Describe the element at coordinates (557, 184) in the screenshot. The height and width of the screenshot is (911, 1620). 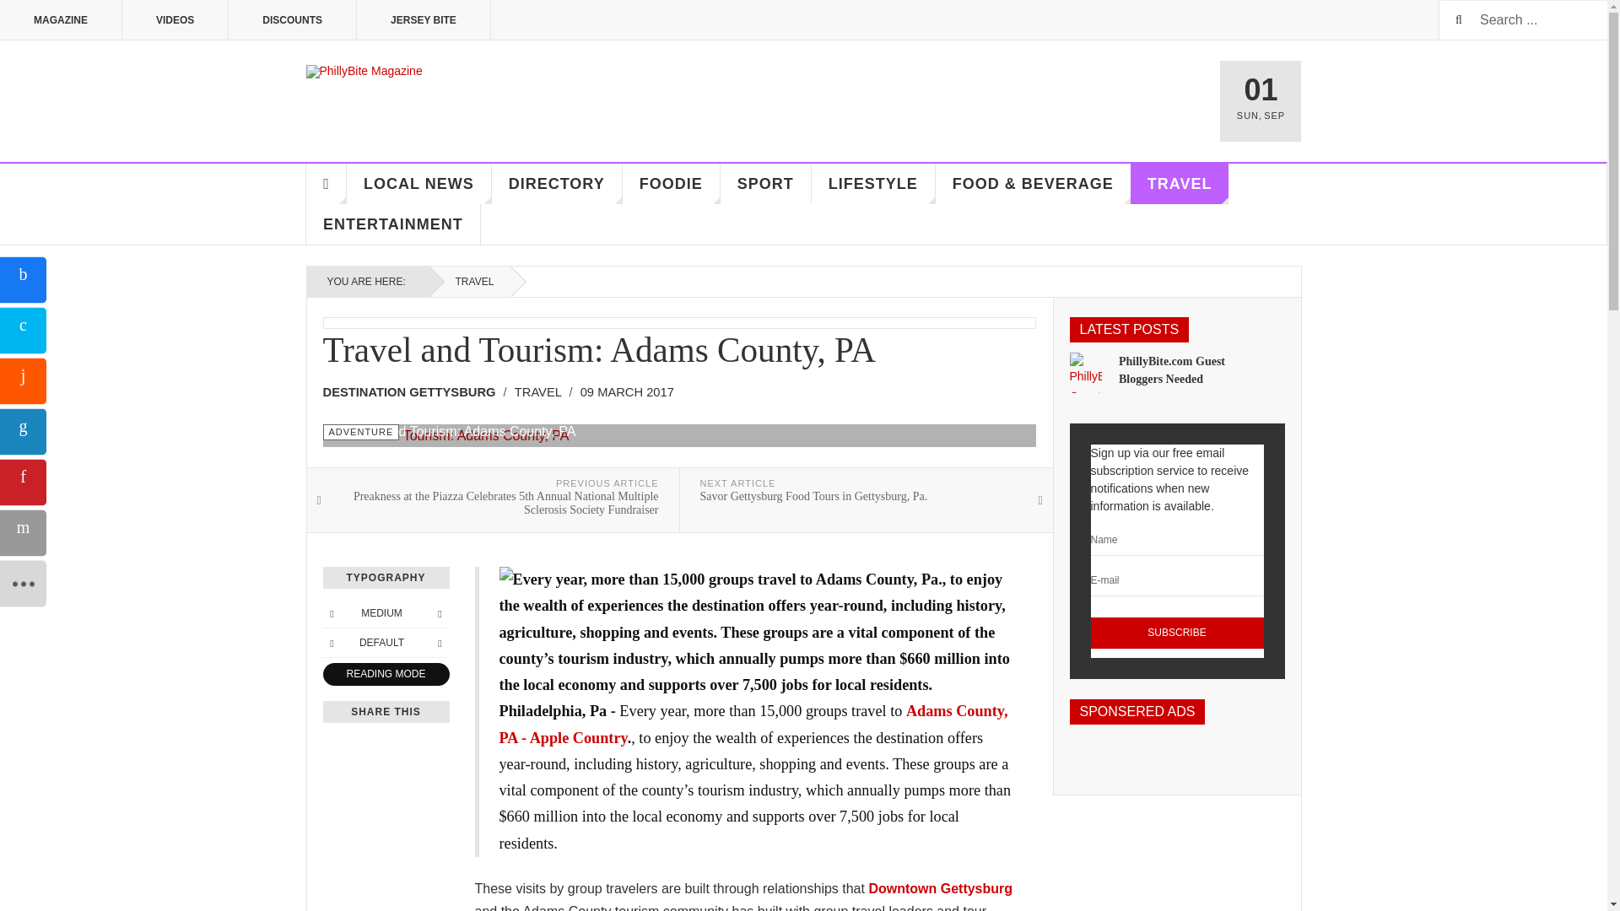
I see `DIRECTORY` at that location.